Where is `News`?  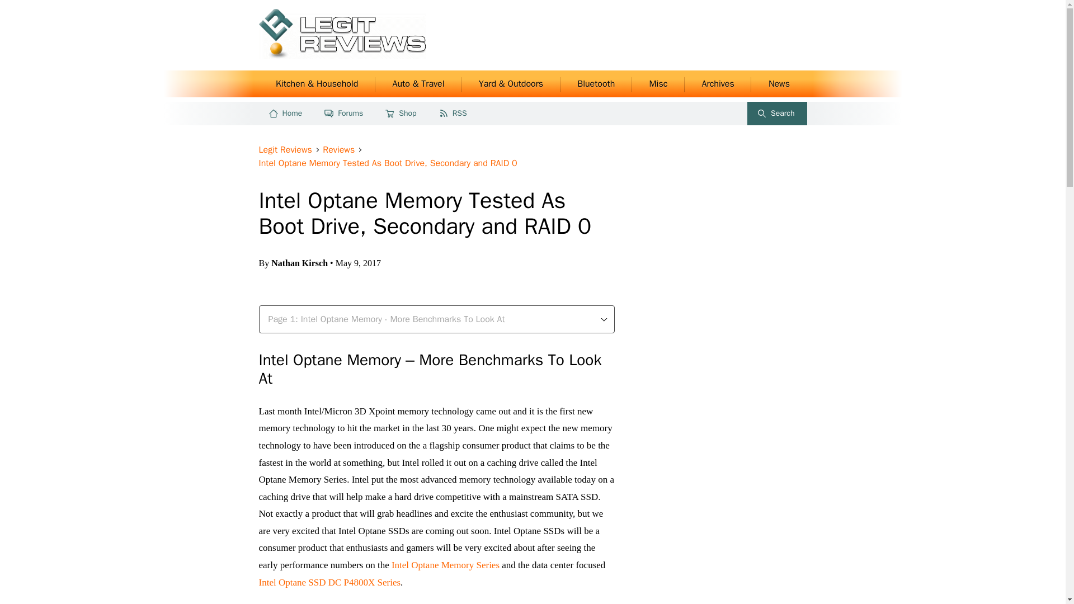 News is located at coordinates (358, 263).